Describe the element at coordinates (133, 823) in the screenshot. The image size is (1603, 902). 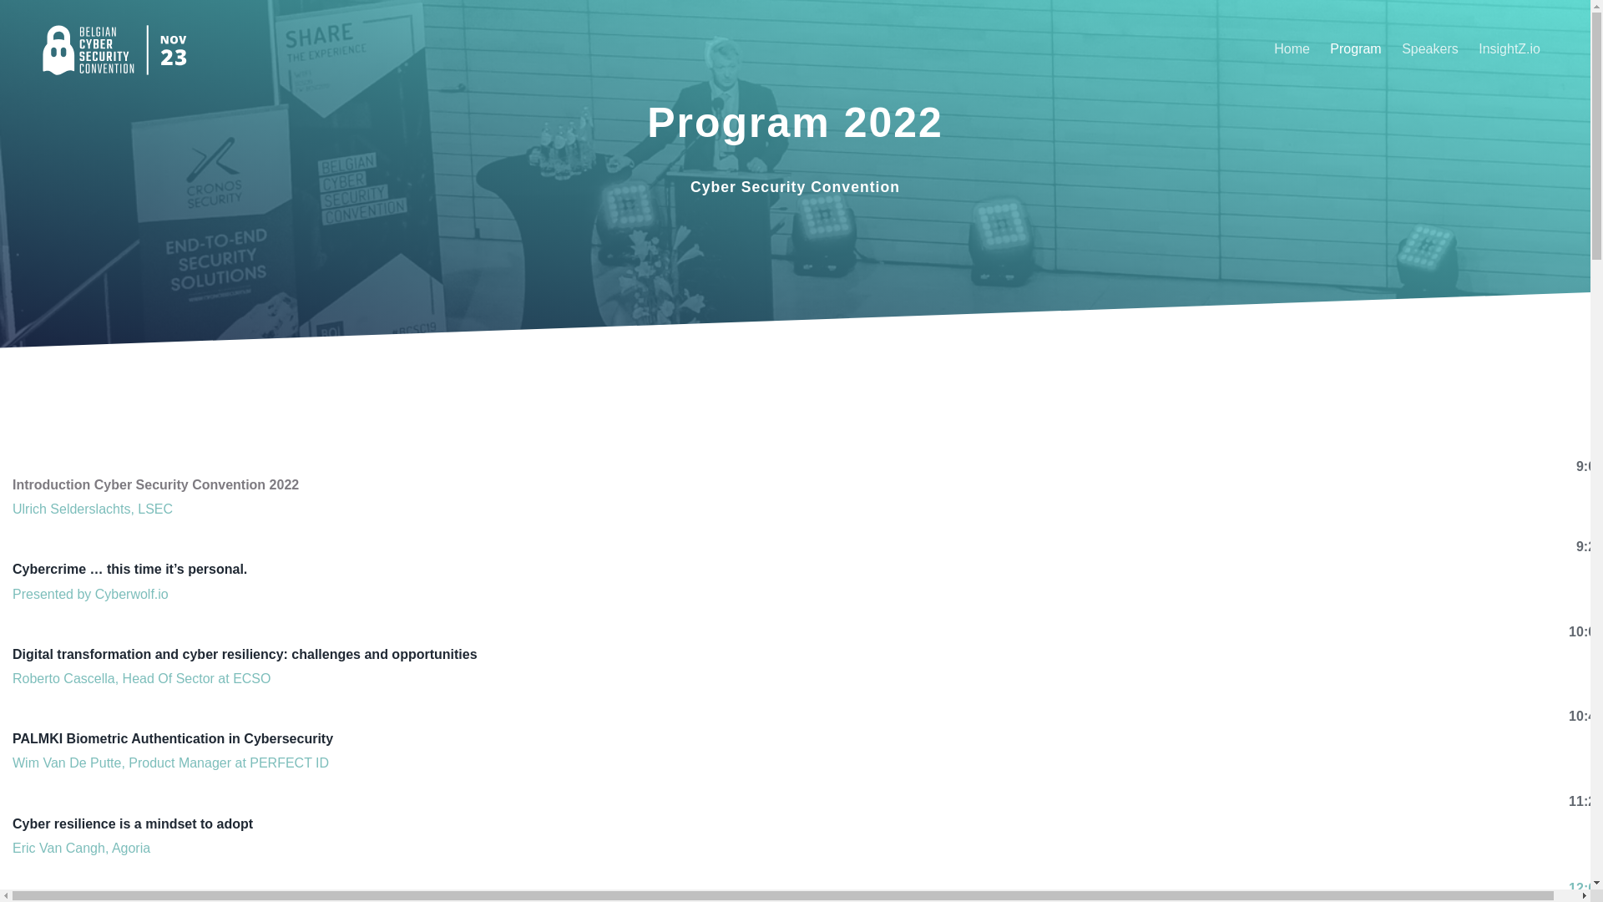
I see `Cyber resilience is a mindset to adopt` at that location.